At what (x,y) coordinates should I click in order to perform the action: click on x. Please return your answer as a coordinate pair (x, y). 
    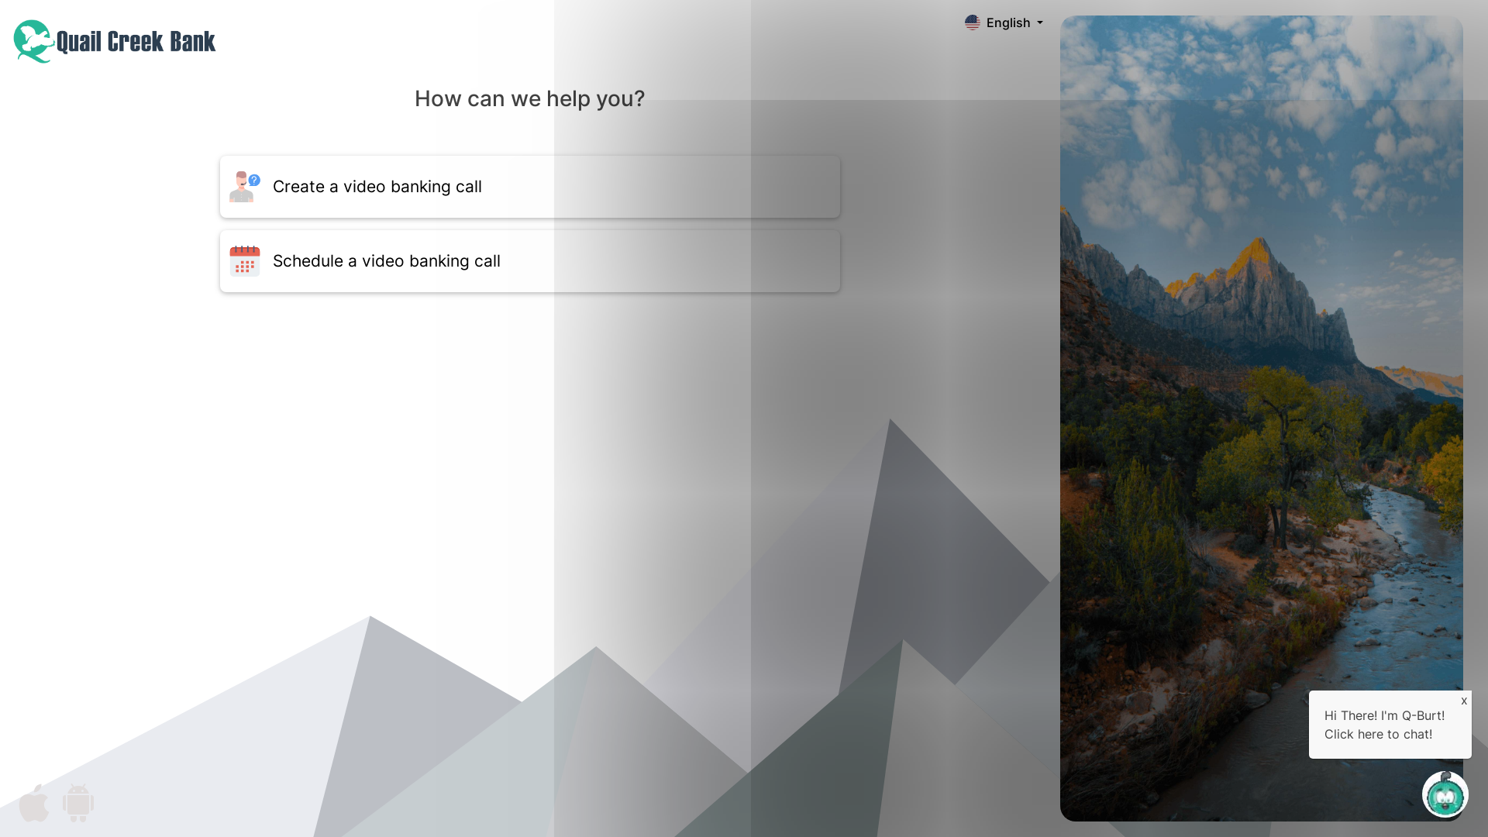
    Looking at the image, I should click on (1465, 700).